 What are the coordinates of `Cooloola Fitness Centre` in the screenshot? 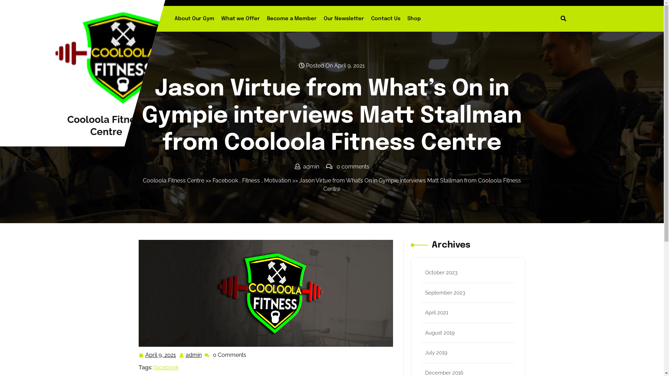 It's located at (174, 180).